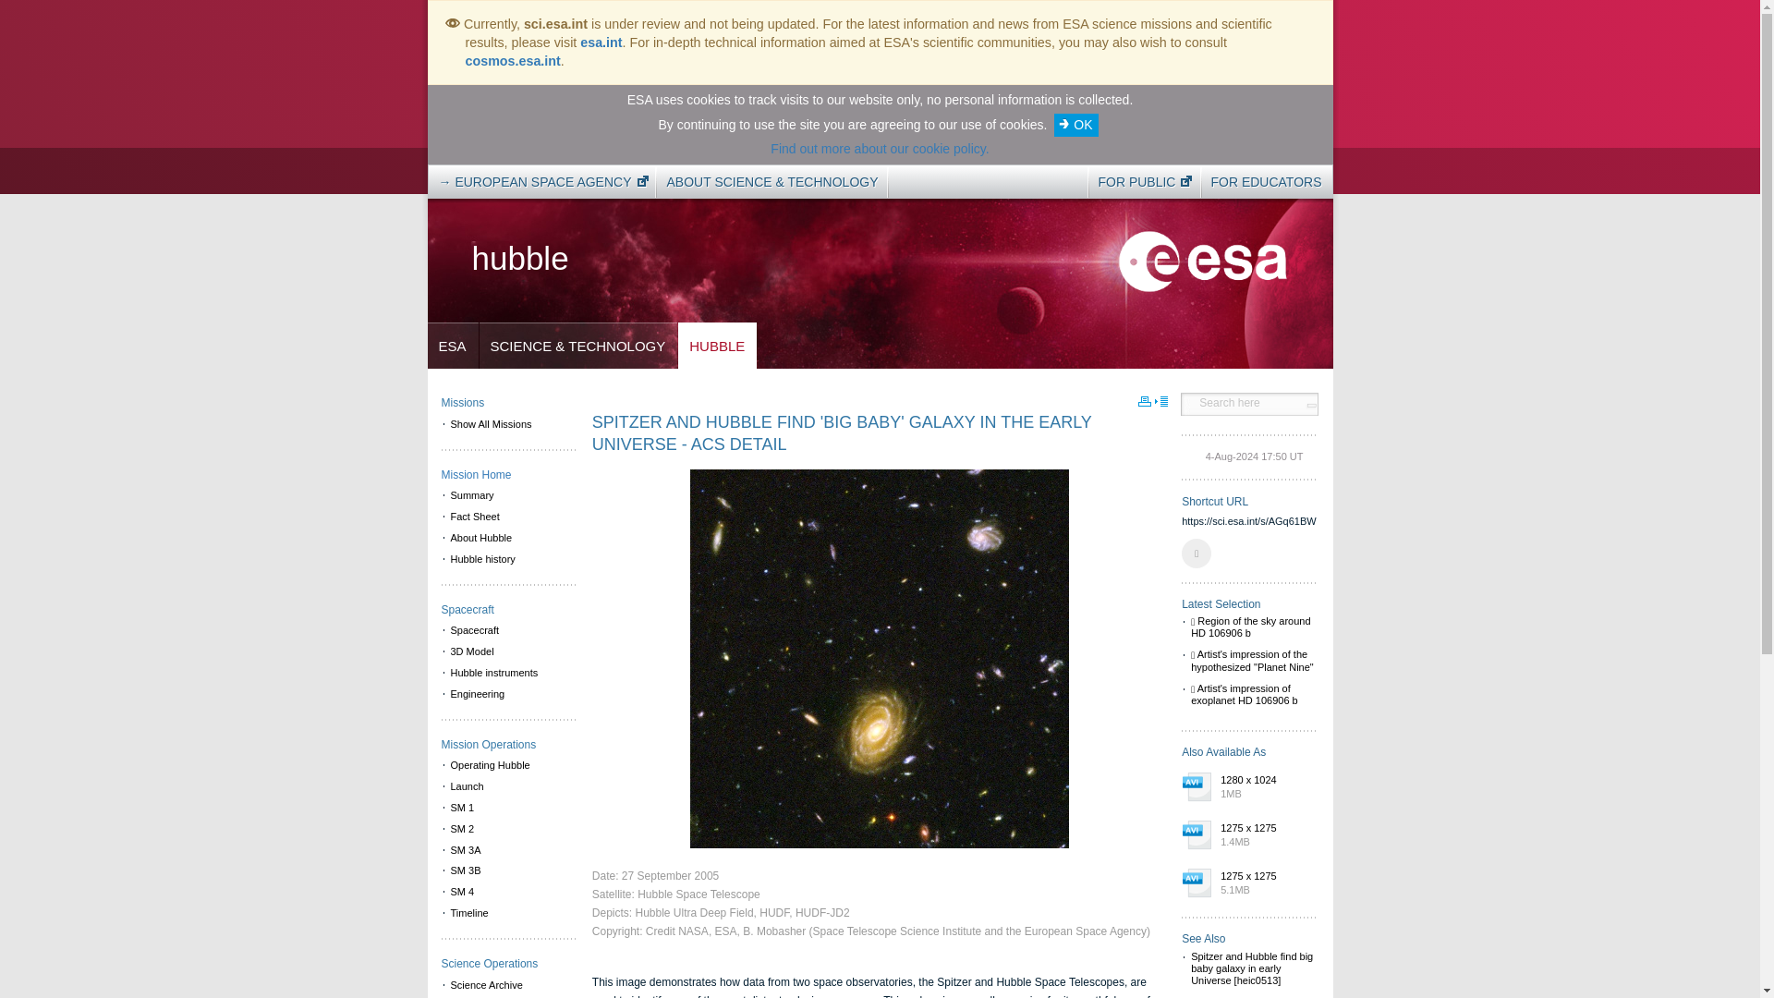  Describe the element at coordinates (1075, 125) in the screenshot. I see `OK` at that location.